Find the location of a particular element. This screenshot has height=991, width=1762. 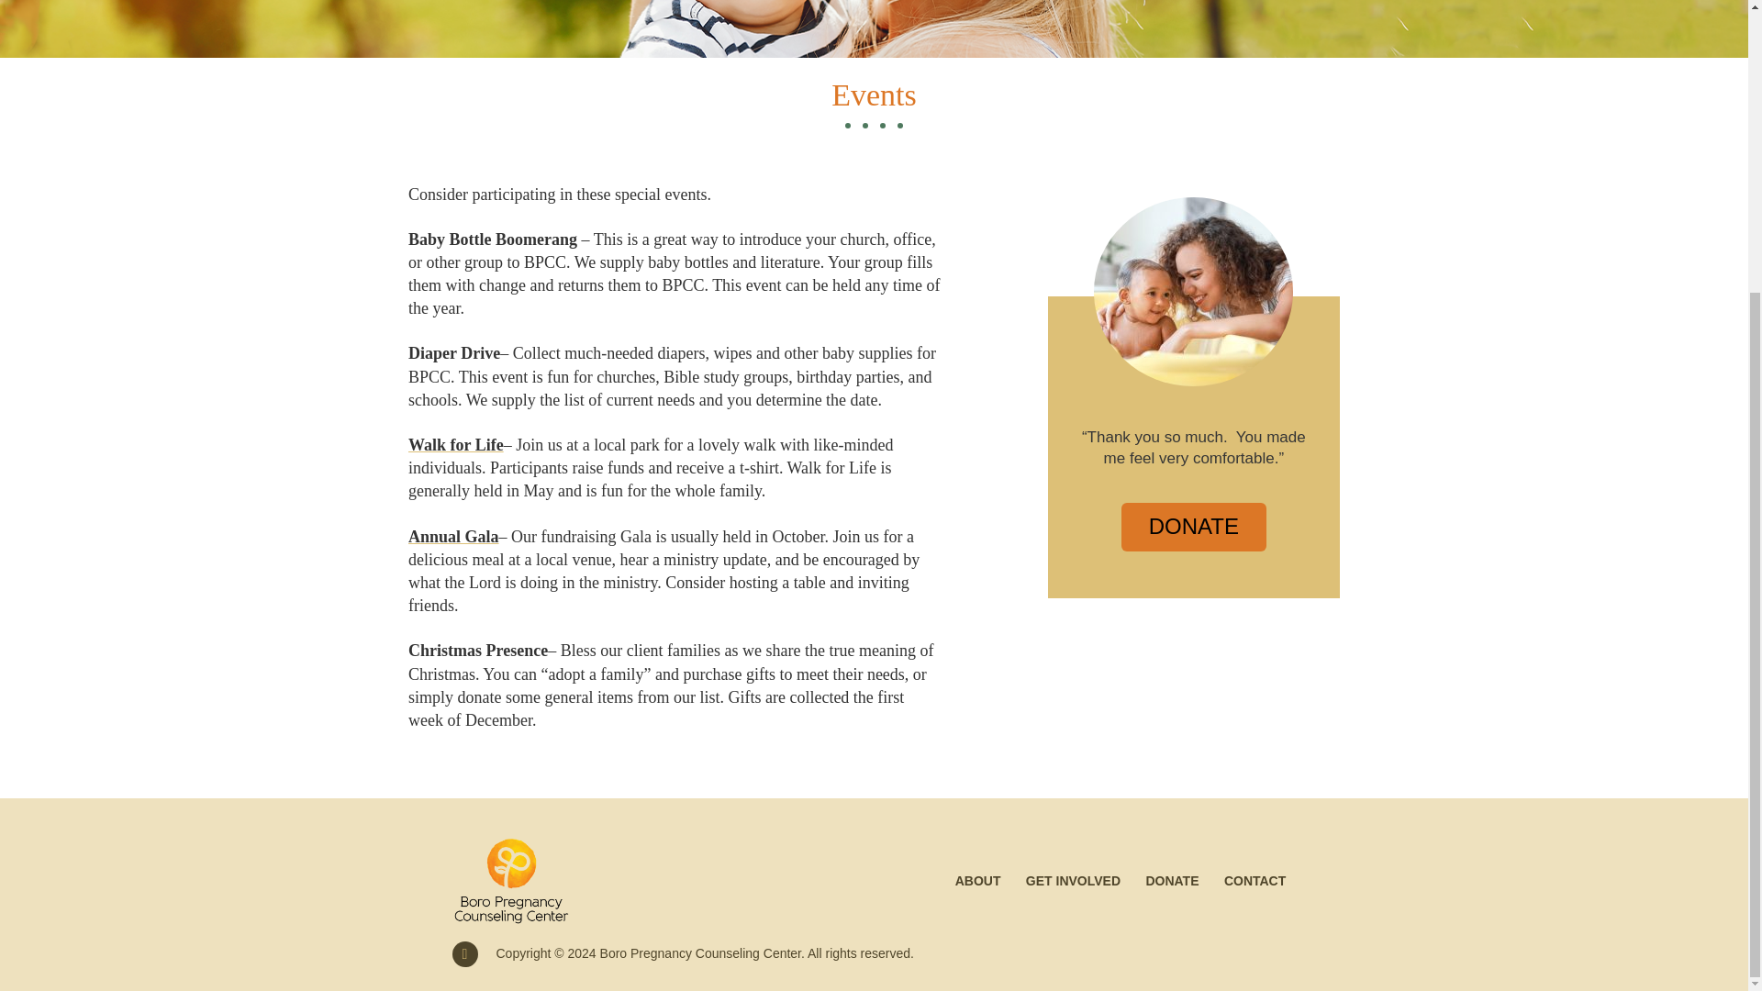

Walk for Life is located at coordinates (456, 444).